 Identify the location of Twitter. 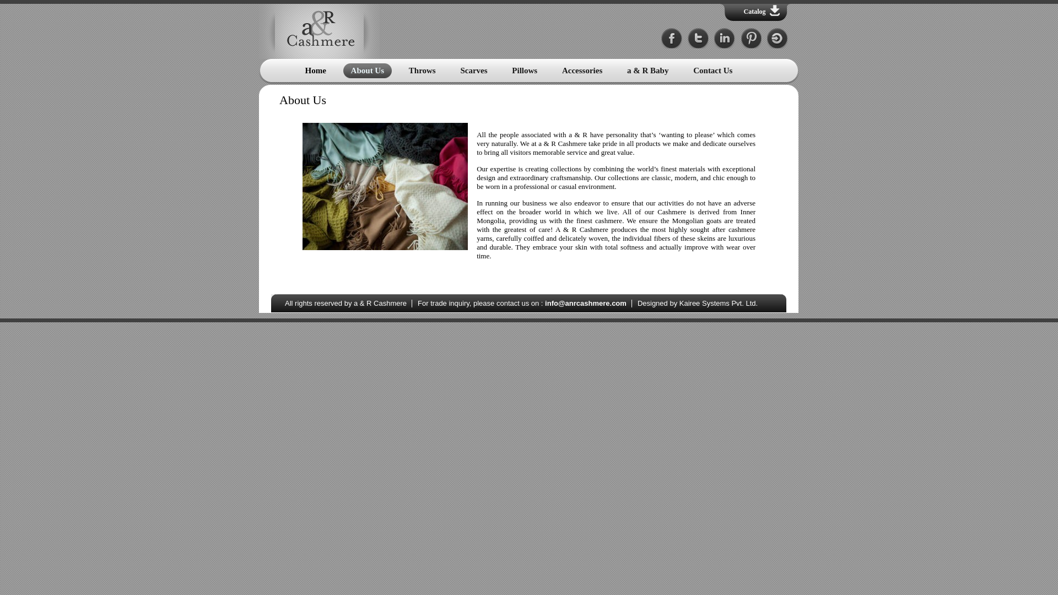
(698, 39).